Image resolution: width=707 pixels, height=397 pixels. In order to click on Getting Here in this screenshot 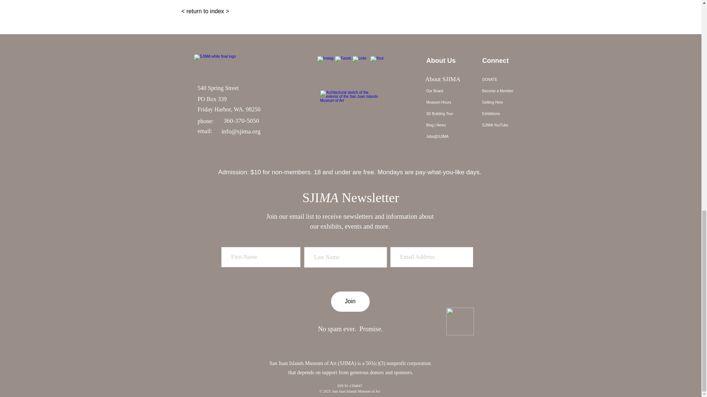, I will do `click(506, 102)`.